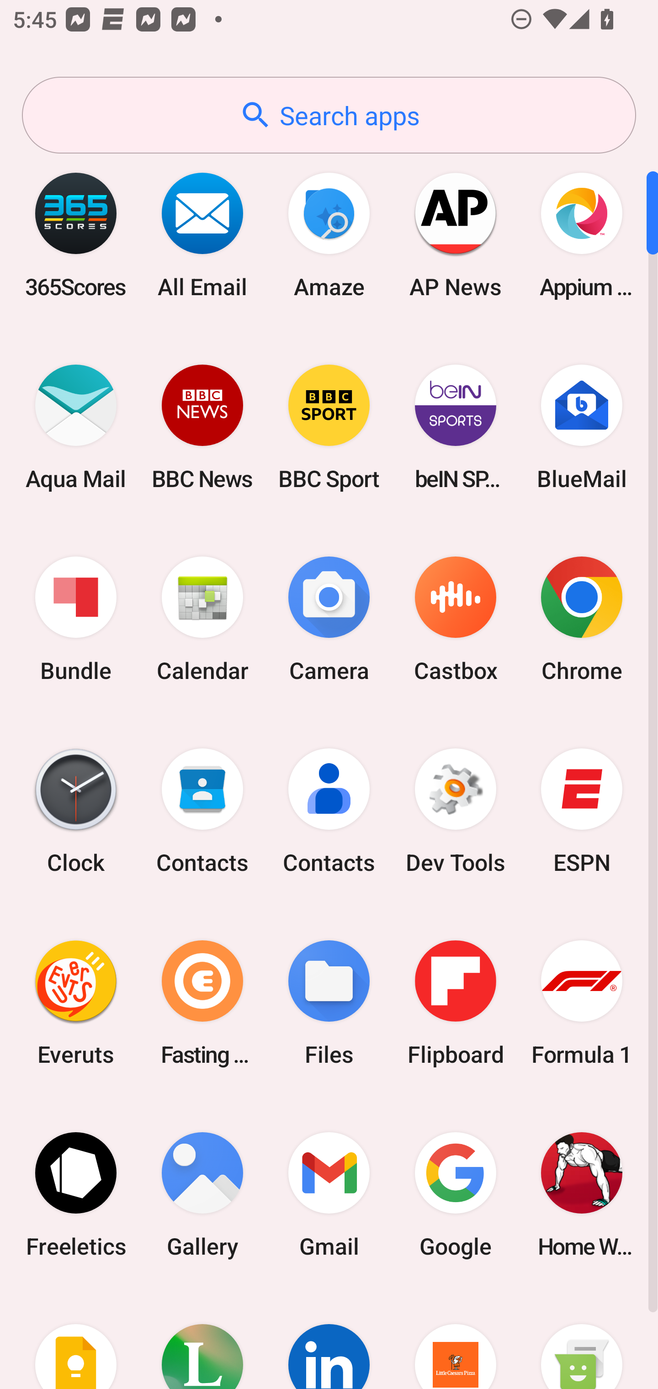 The image size is (658, 1389). Describe the element at coordinates (76, 1002) in the screenshot. I see `Everuts` at that location.